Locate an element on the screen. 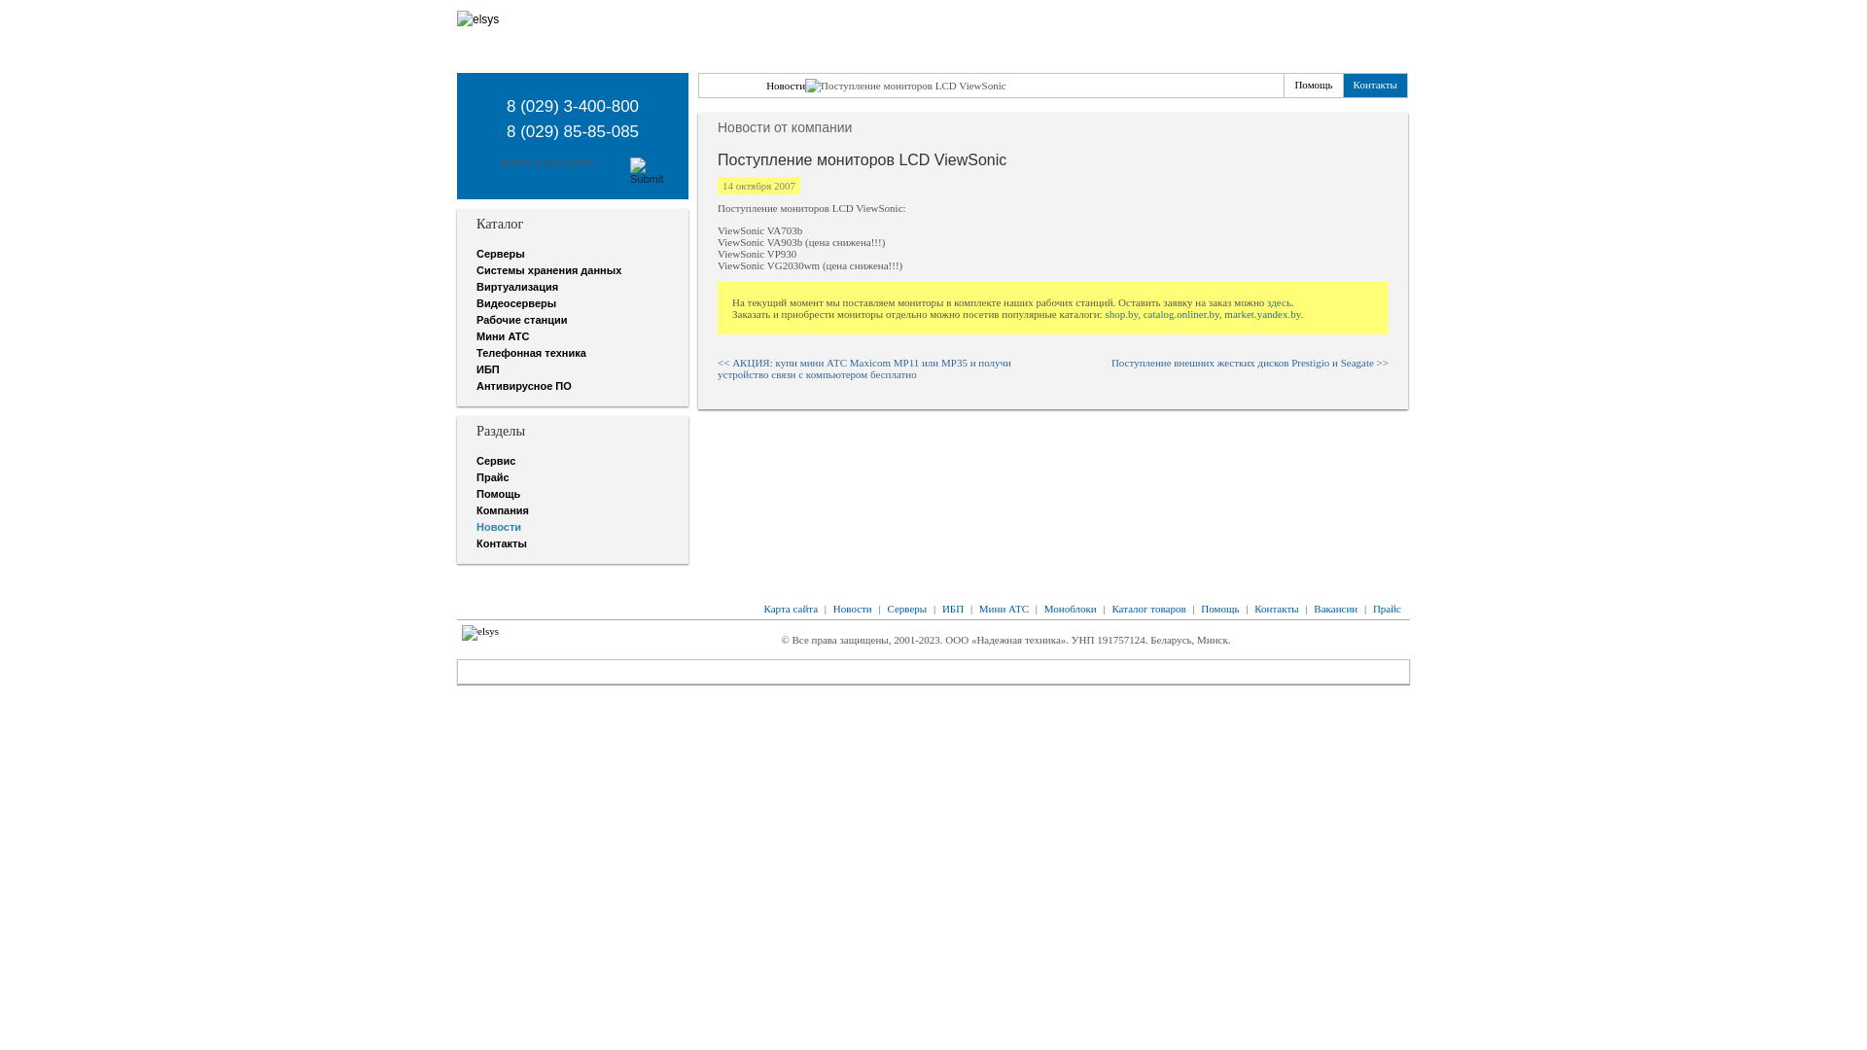  8 (029) 3-400-800 is located at coordinates (573, 107).